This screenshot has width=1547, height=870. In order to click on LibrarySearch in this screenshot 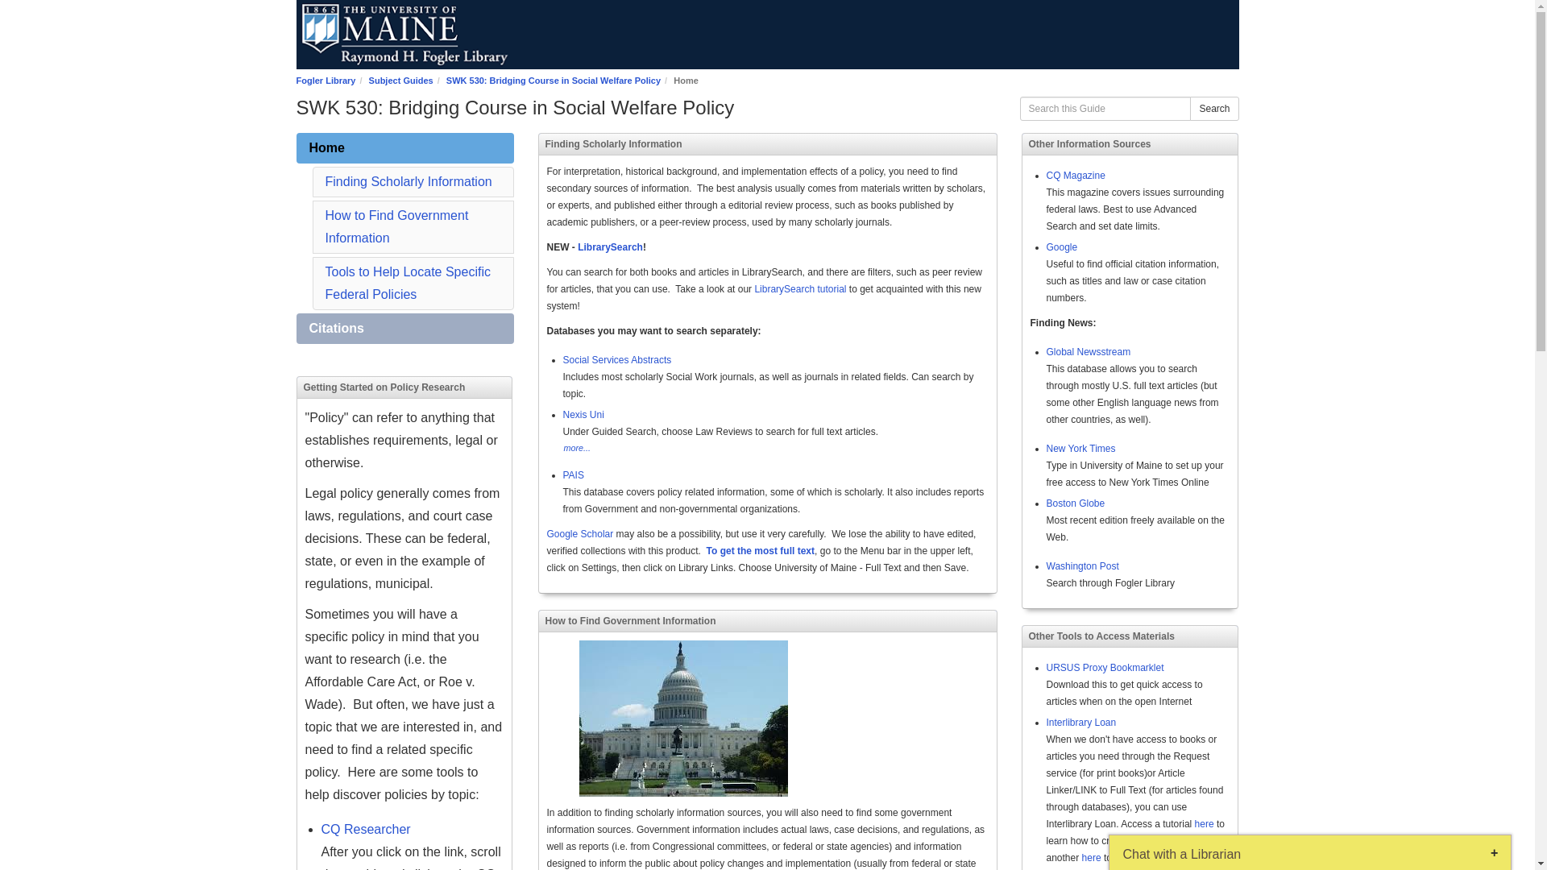, I will do `click(610, 247)`.